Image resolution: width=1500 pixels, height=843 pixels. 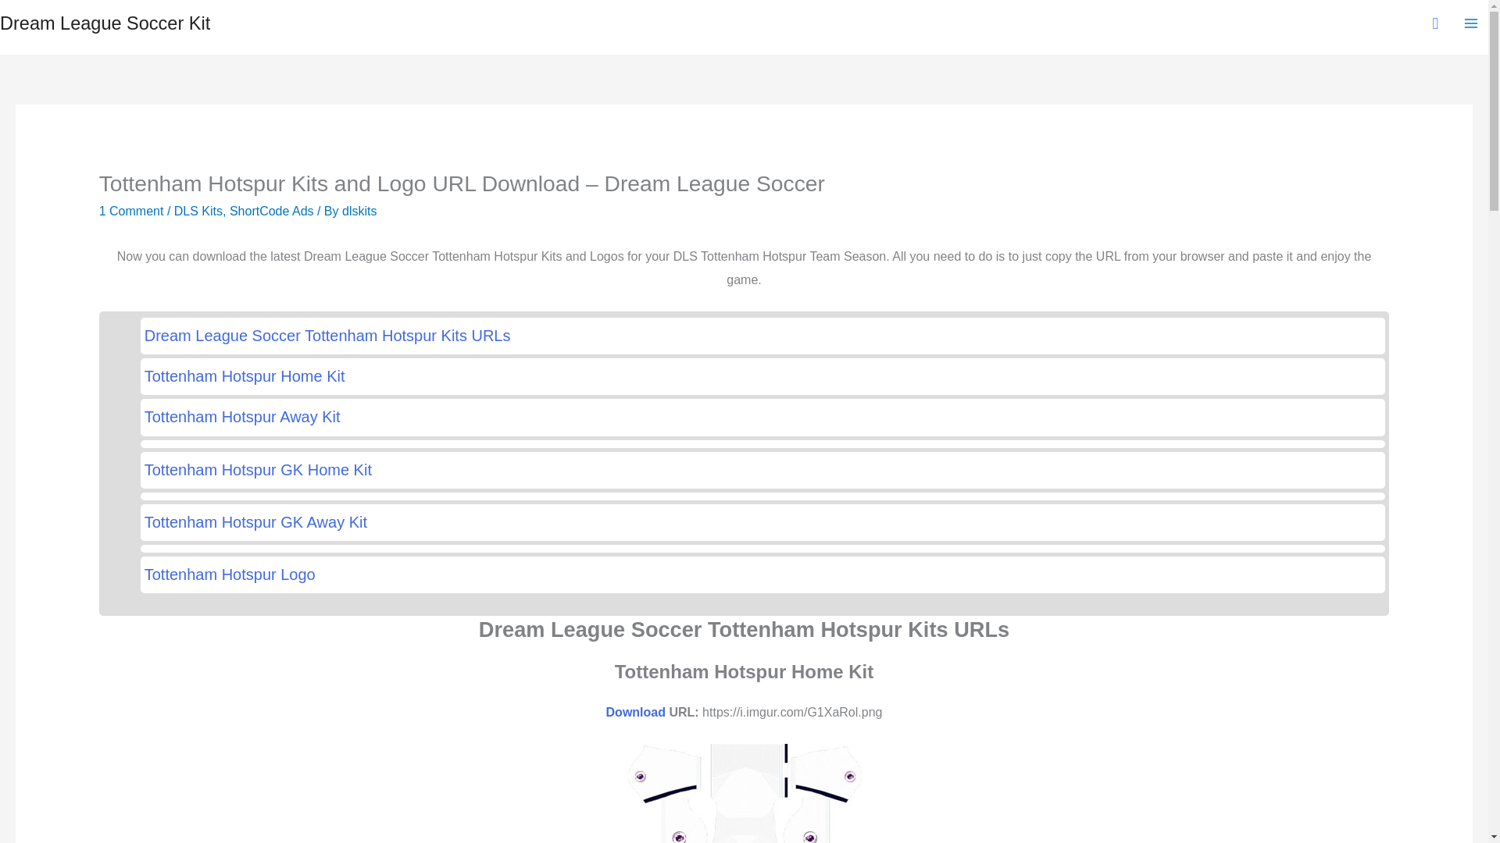 What do you see at coordinates (636, 712) in the screenshot?
I see `Download` at bounding box center [636, 712].